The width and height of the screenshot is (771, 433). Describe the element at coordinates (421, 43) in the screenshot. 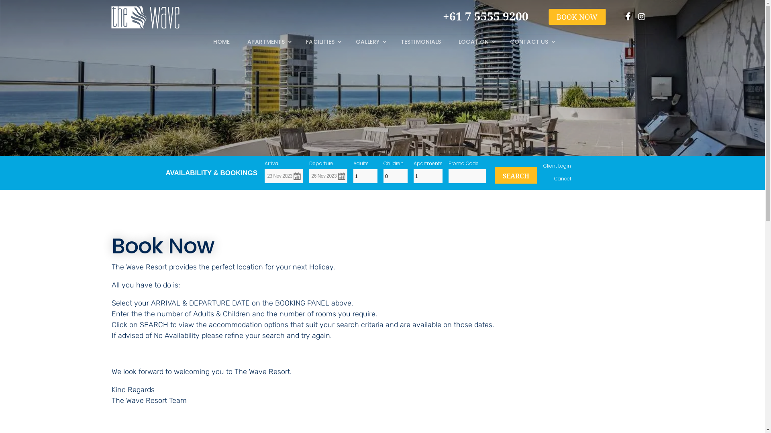

I see `TESTIMONIALS` at that location.